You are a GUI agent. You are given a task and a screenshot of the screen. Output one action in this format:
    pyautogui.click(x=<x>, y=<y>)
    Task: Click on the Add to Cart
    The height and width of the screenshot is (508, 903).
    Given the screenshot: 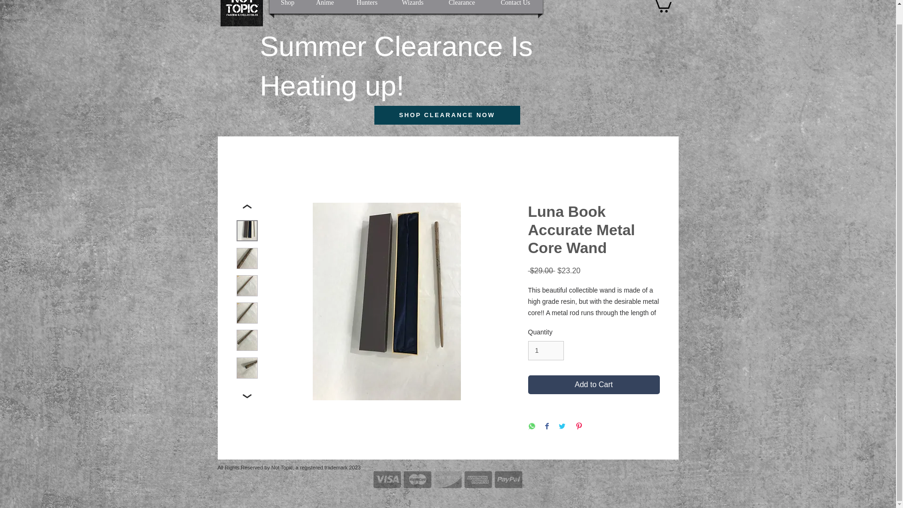 What is the action you would take?
    pyautogui.click(x=593, y=385)
    